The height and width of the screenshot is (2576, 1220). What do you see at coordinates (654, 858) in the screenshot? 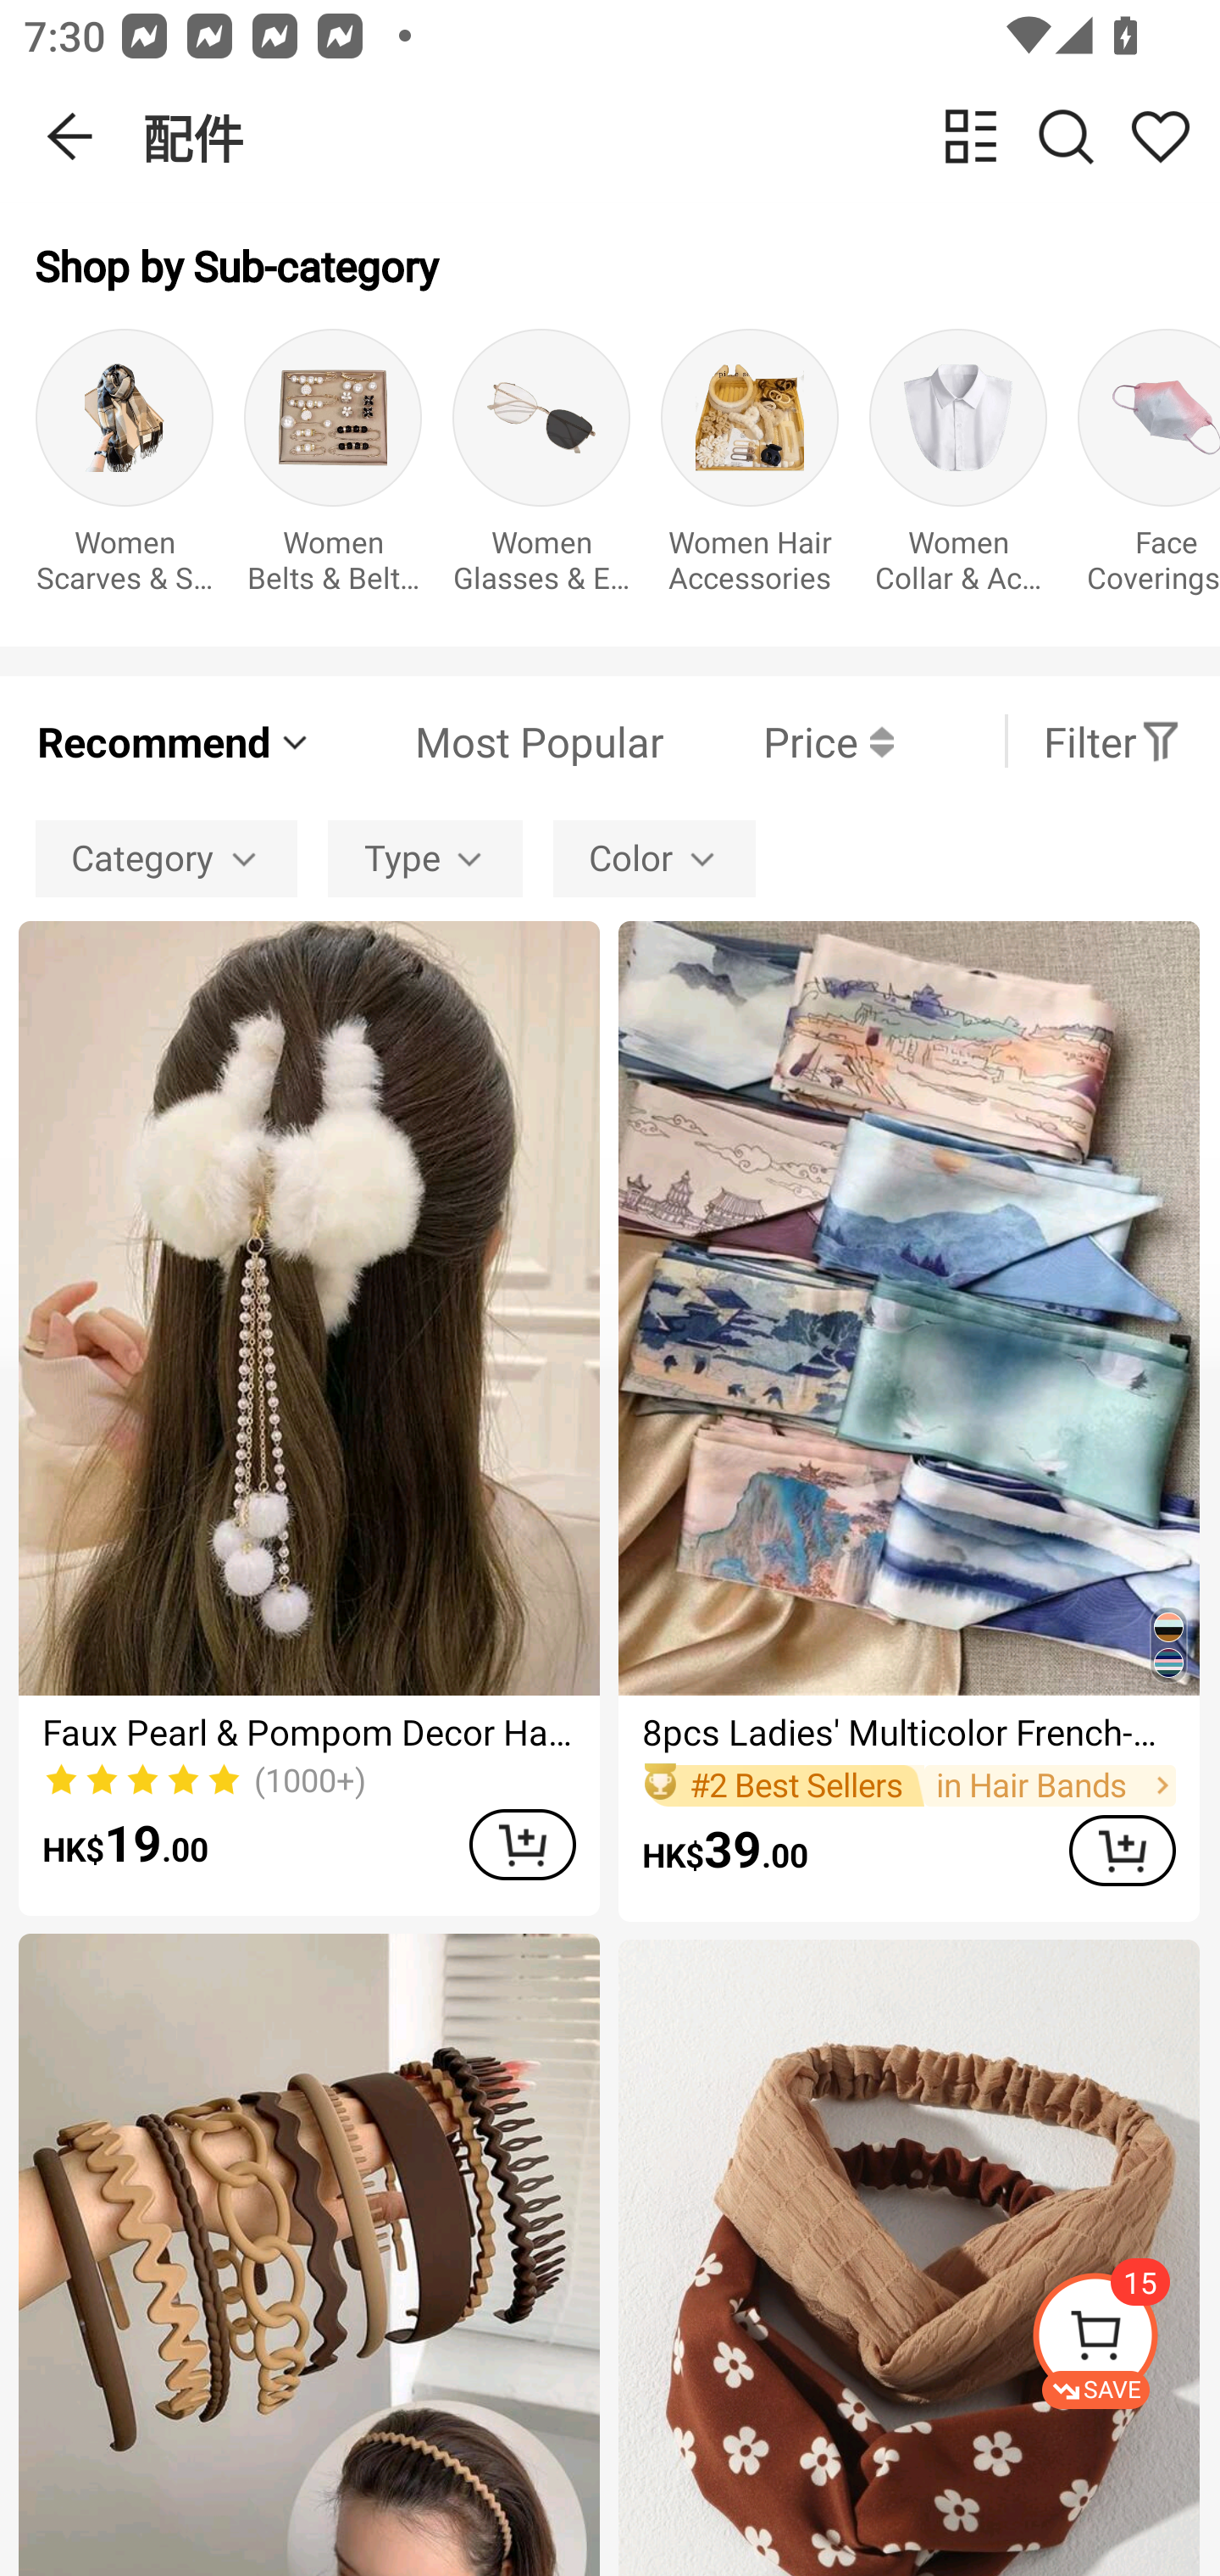
I see `Color` at bounding box center [654, 858].